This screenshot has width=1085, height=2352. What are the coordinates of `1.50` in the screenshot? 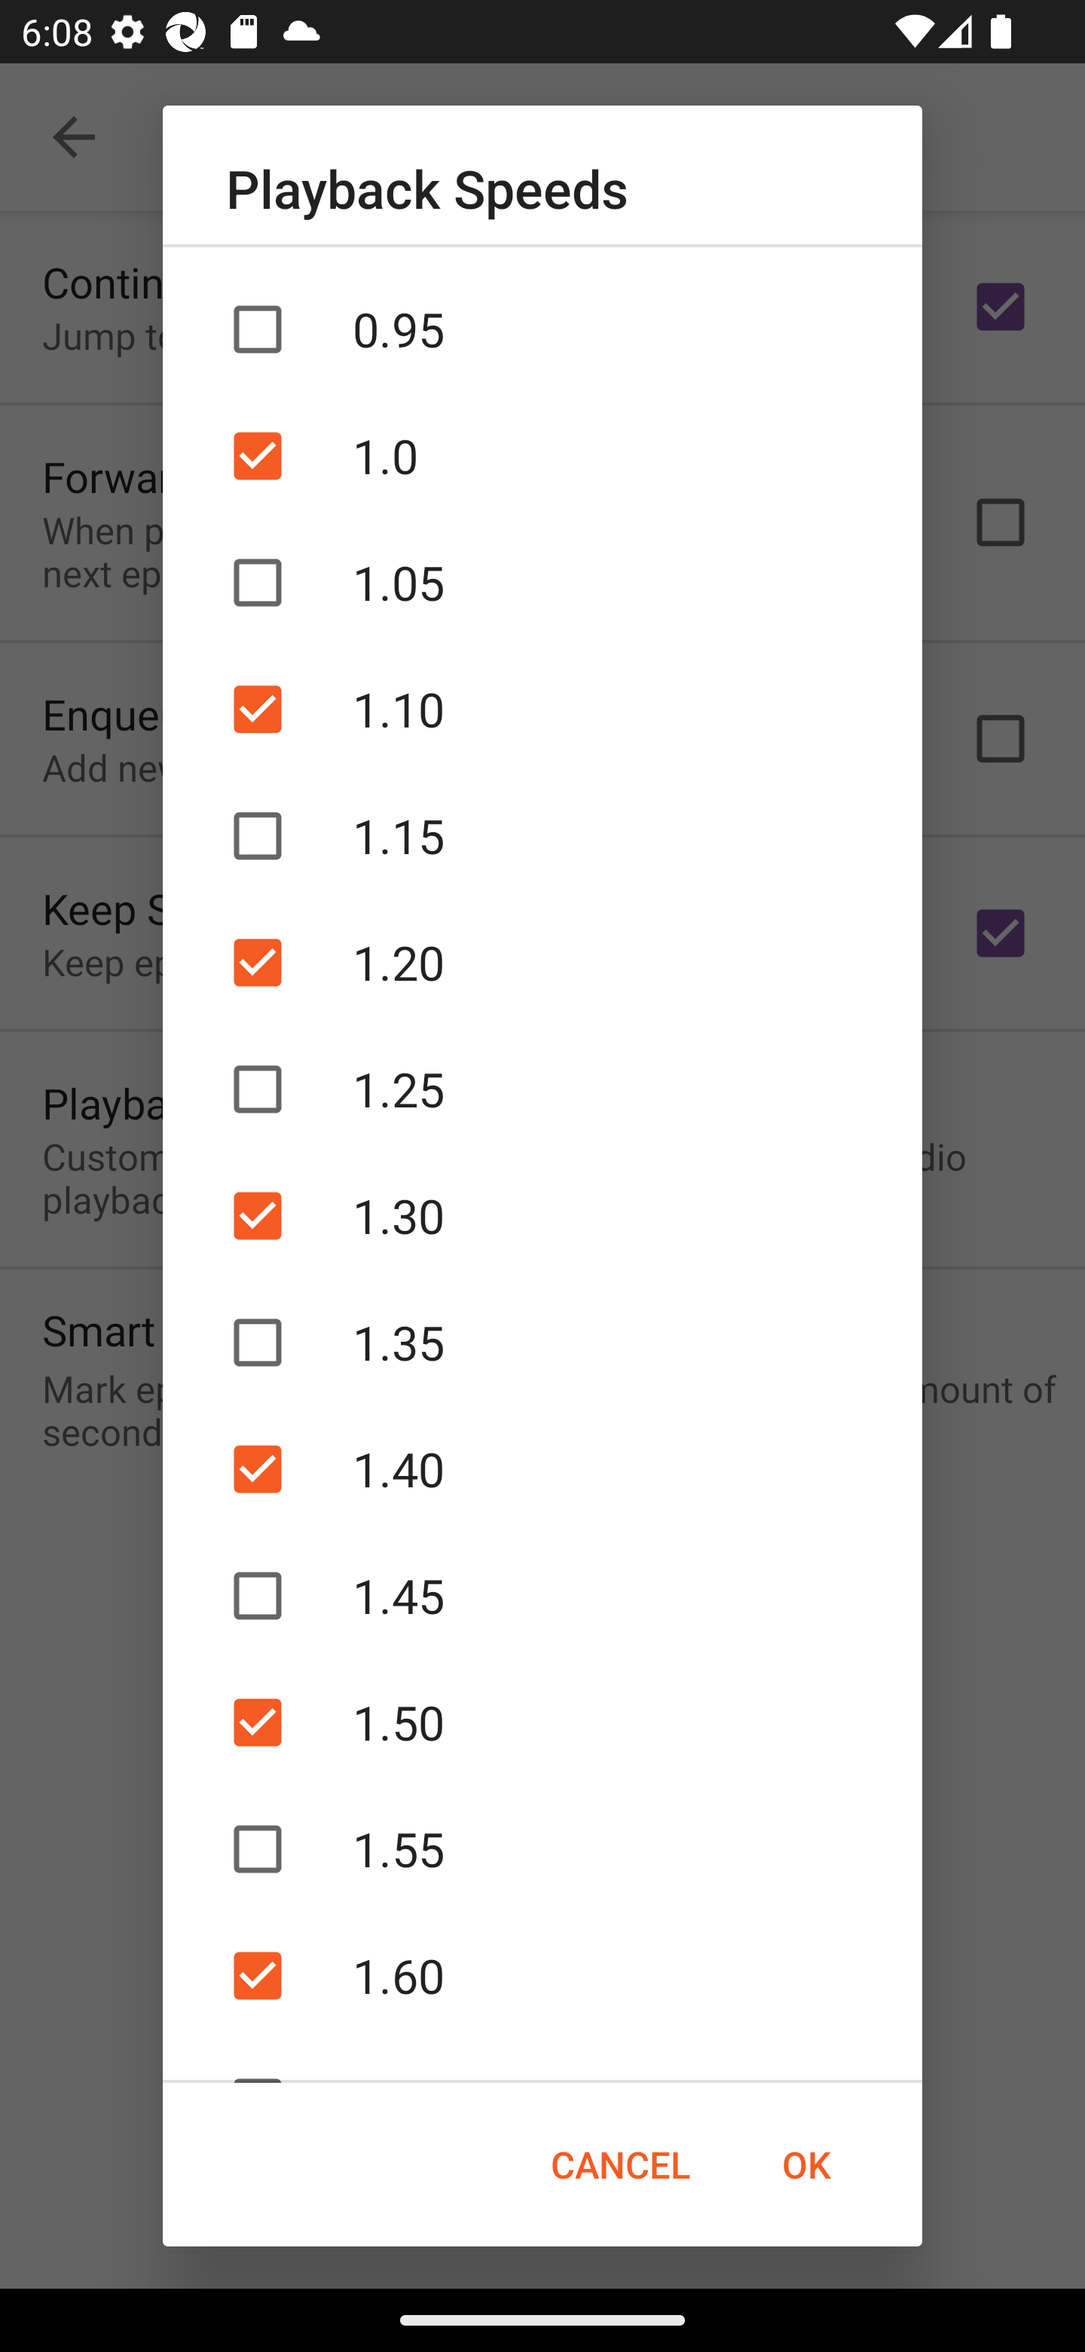 It's located at (542, 1722).